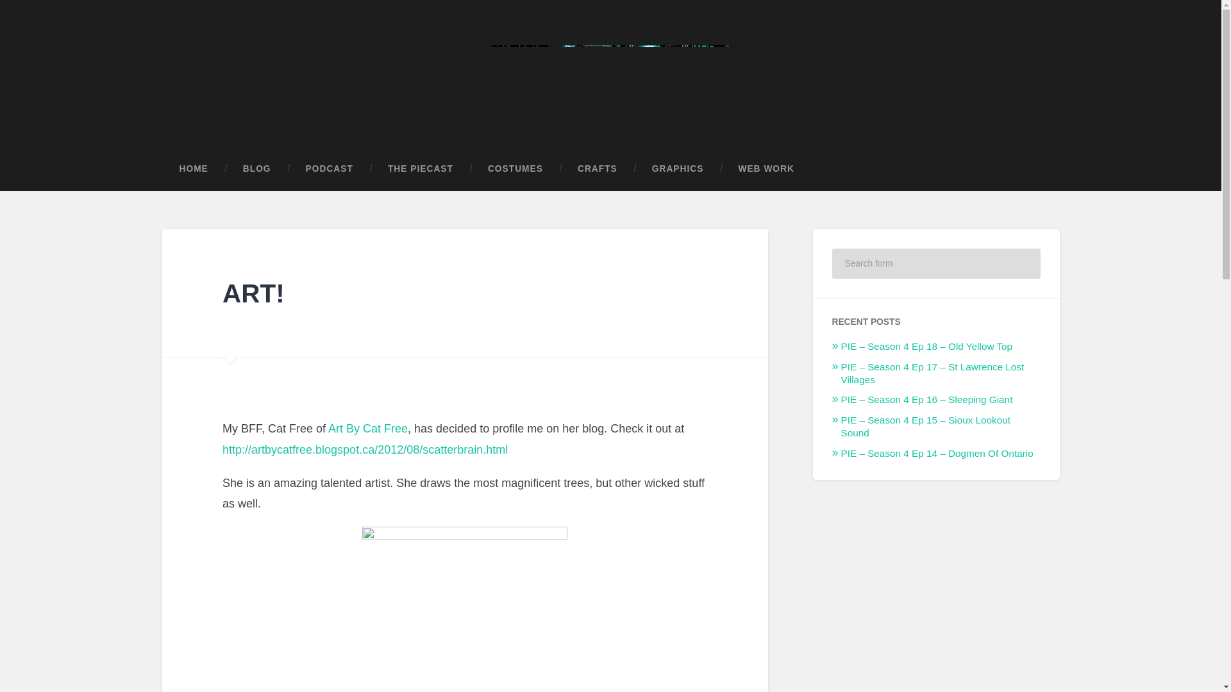 The height and width of the screenshot is (692, 1231). Describe the element at coordinates (1022, 263) in the screenshot. I see `Search` at that location.